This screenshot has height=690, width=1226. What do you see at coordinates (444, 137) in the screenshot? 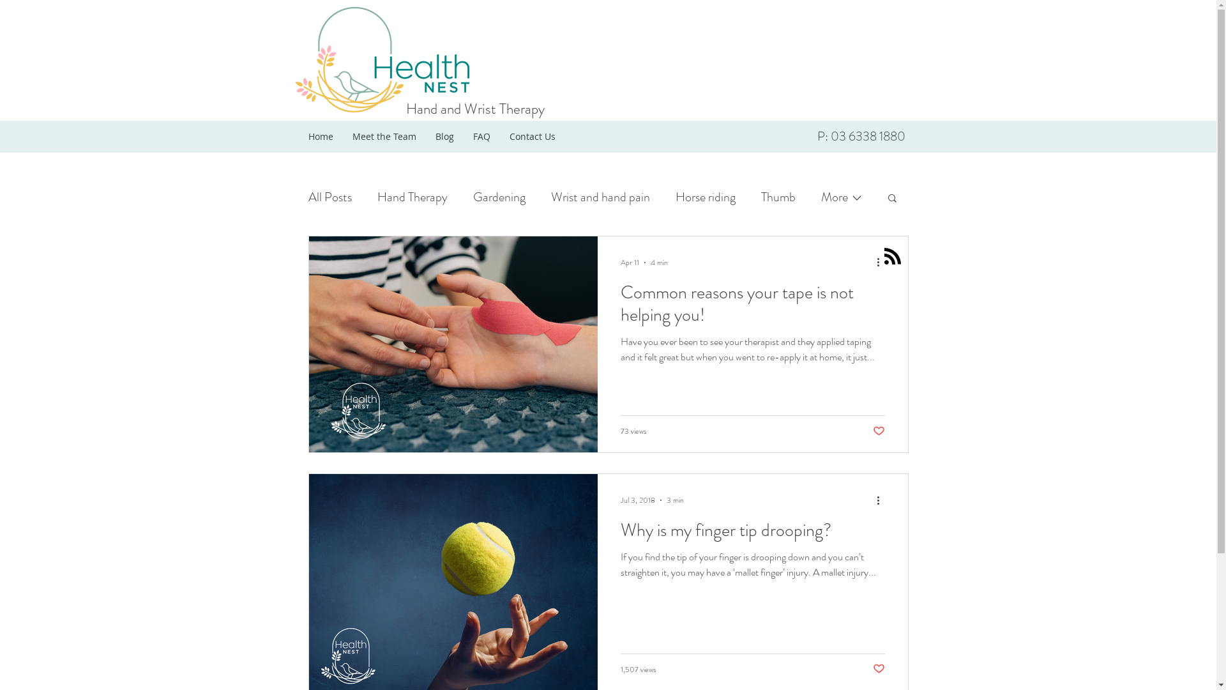
I see `Blog` at bounding box center [444, 137].